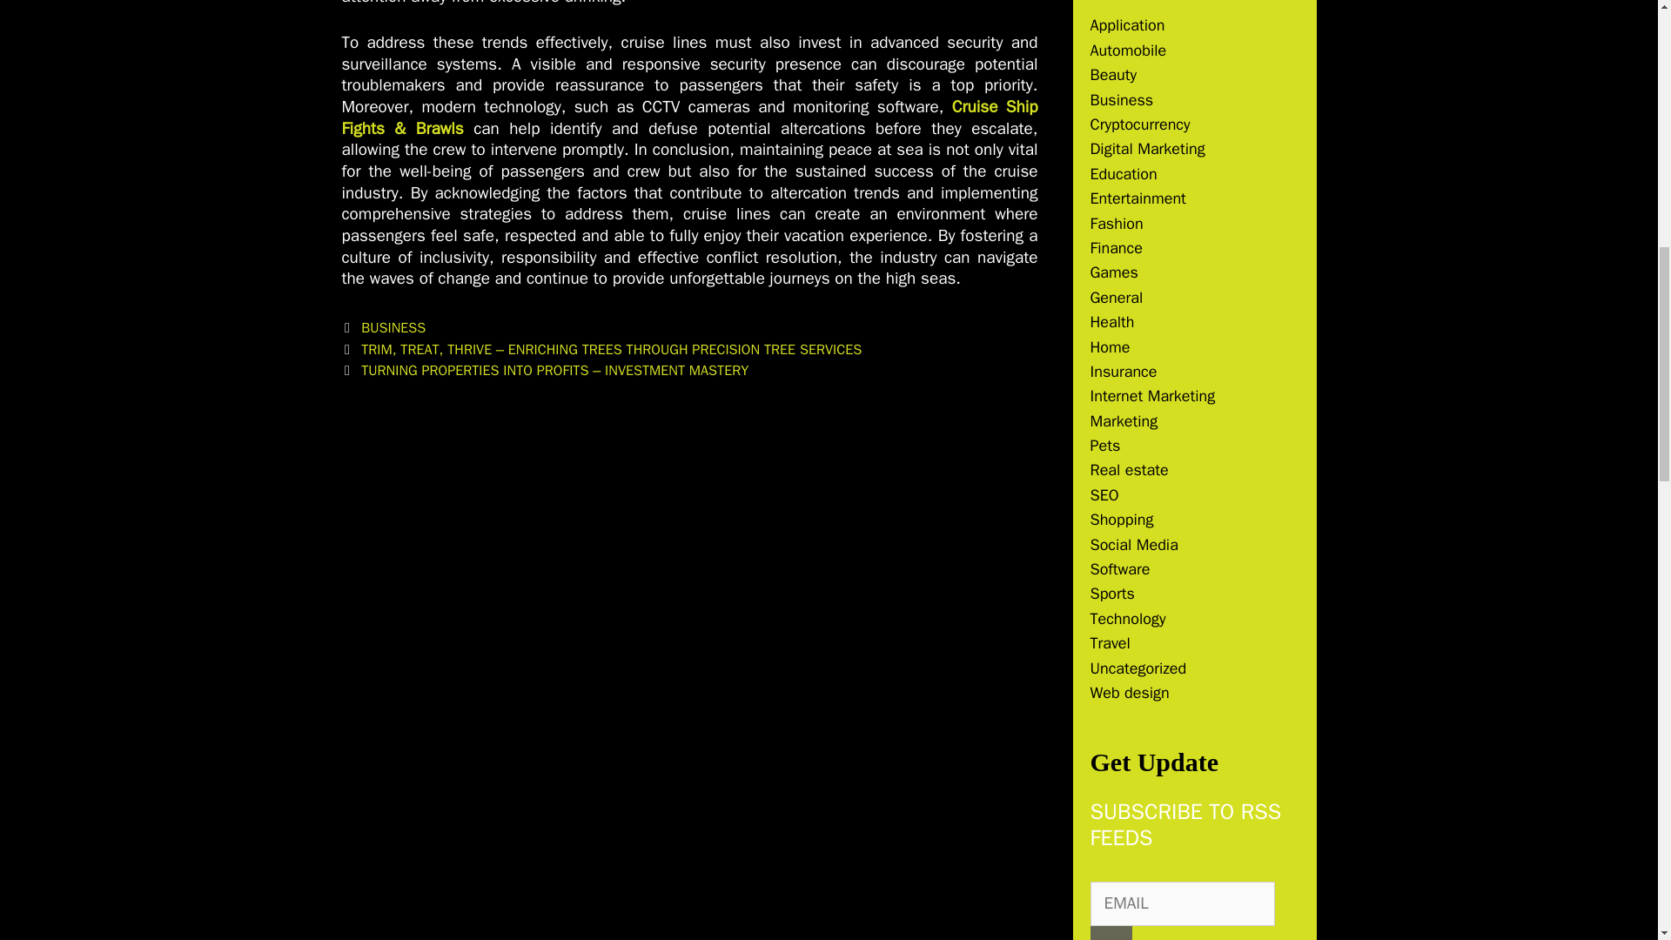 This screenshot has width=1671, height=940. What do you see at coordinates (601, 348) in the screenshot?
I see `Previous` at bounding box center [601, 348].